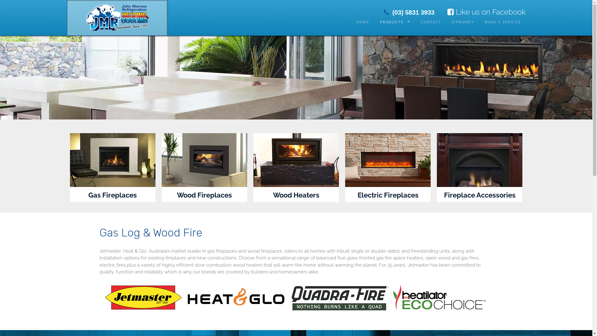  Describe the element at coordinates (363, 22) in the screenshot. I see `HOME` at that location.